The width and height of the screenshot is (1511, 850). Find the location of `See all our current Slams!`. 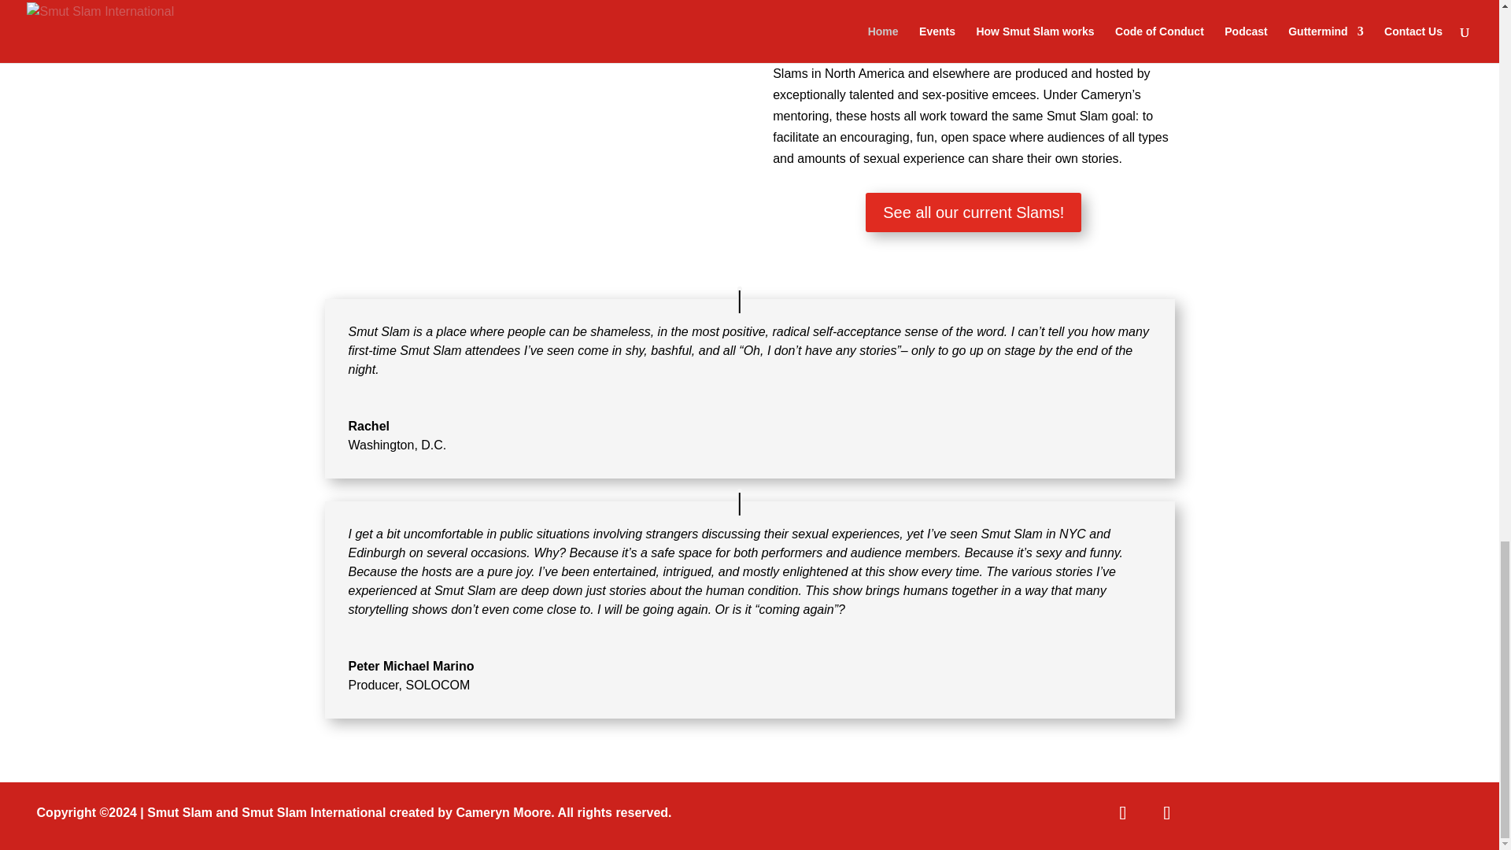

See all our current Slams! is located at coordinates (973, 213).